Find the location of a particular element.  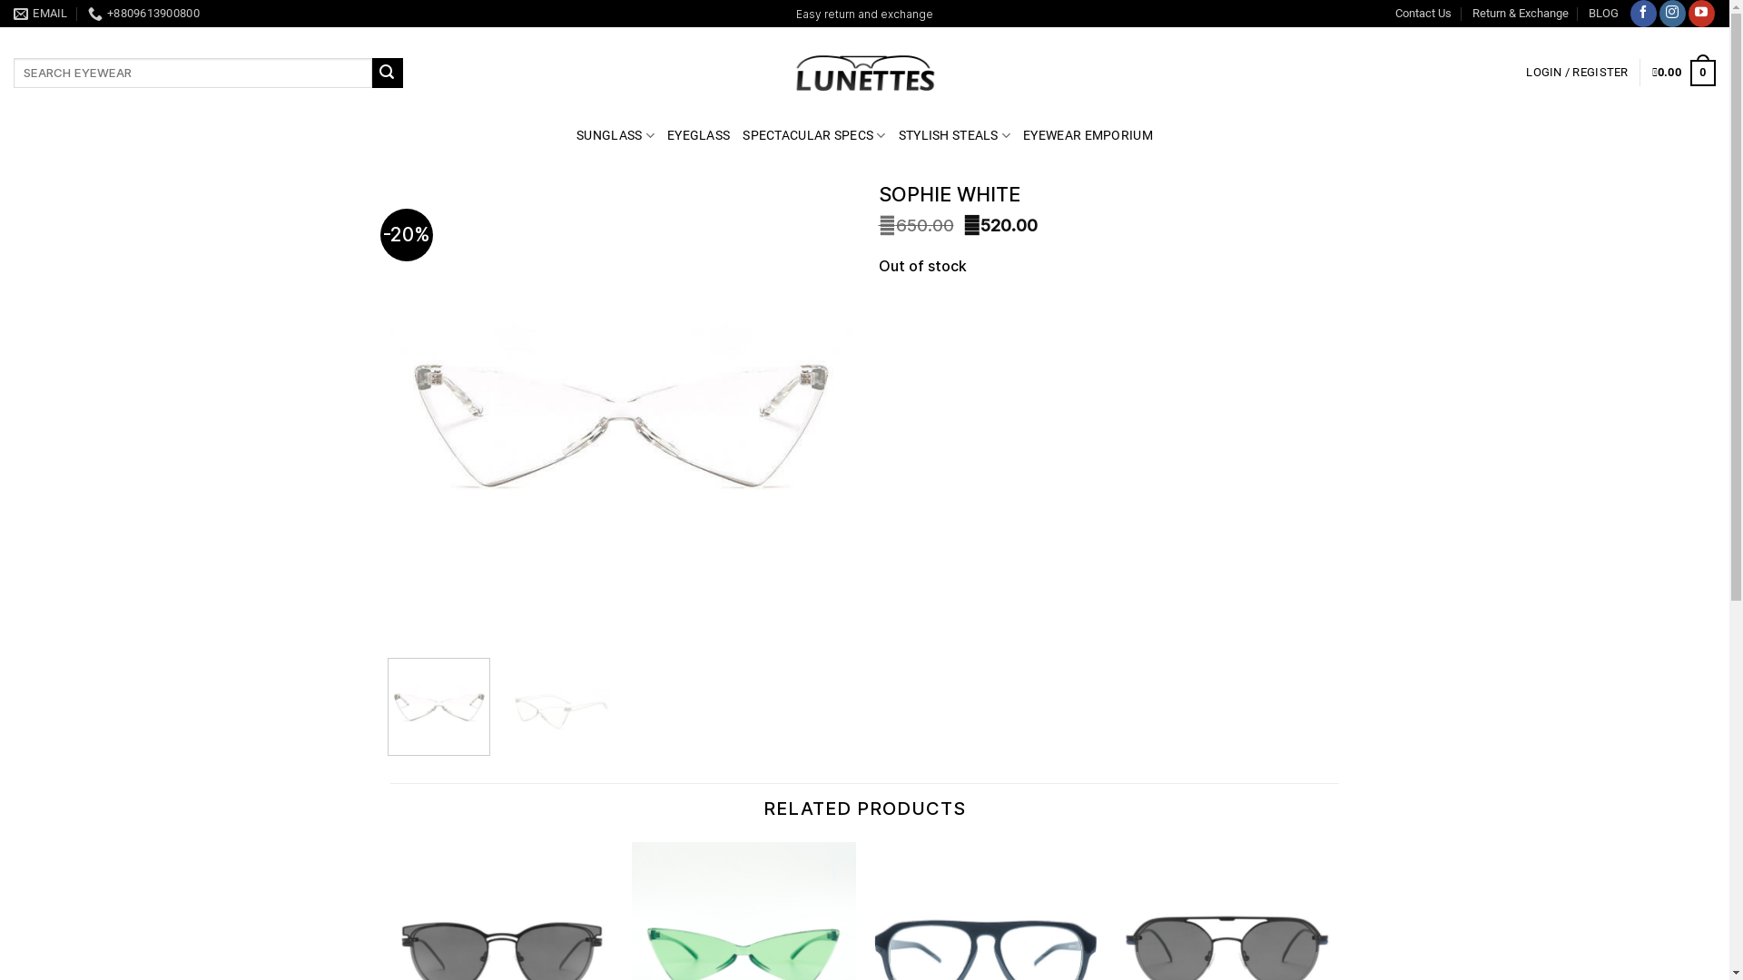

EYEGLASS is located at coordinates (699, 136).